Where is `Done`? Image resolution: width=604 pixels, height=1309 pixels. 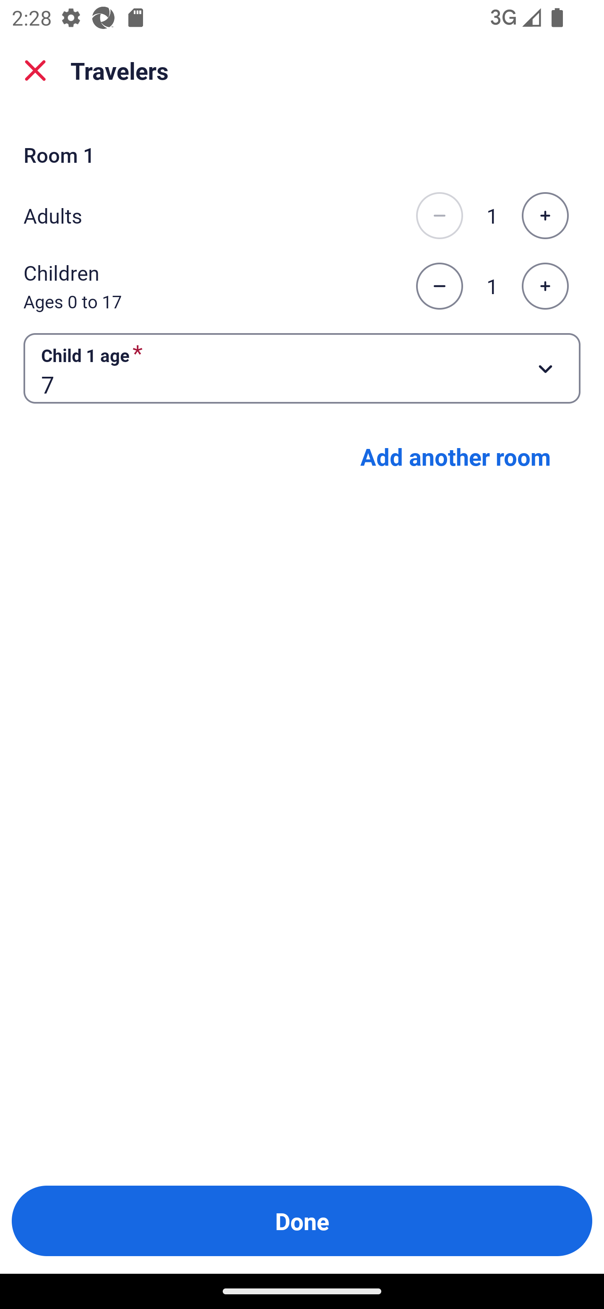 Done is located at coordinates (302, 1221).